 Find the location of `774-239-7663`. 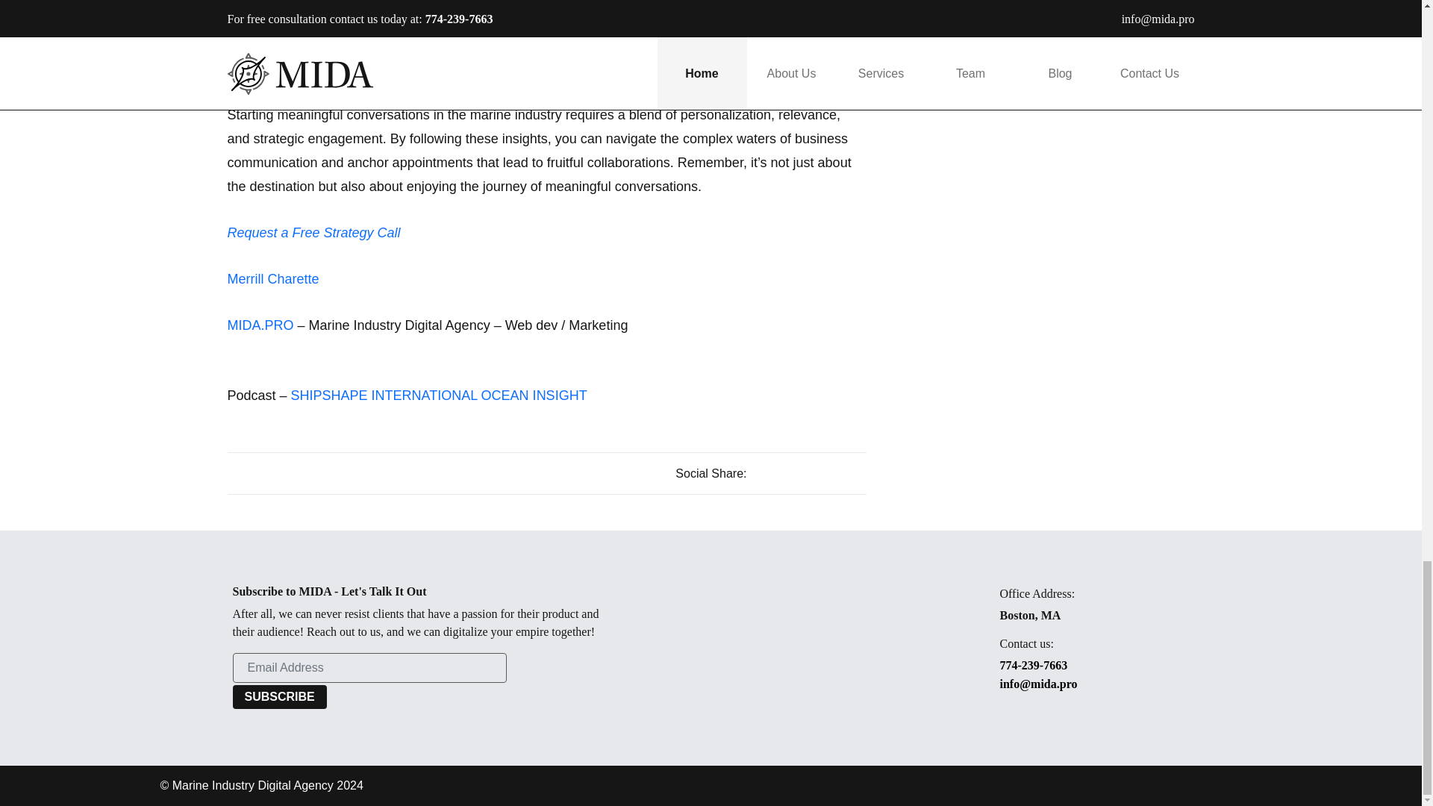

774-239-7663 is located at coordinates (1131, 665).